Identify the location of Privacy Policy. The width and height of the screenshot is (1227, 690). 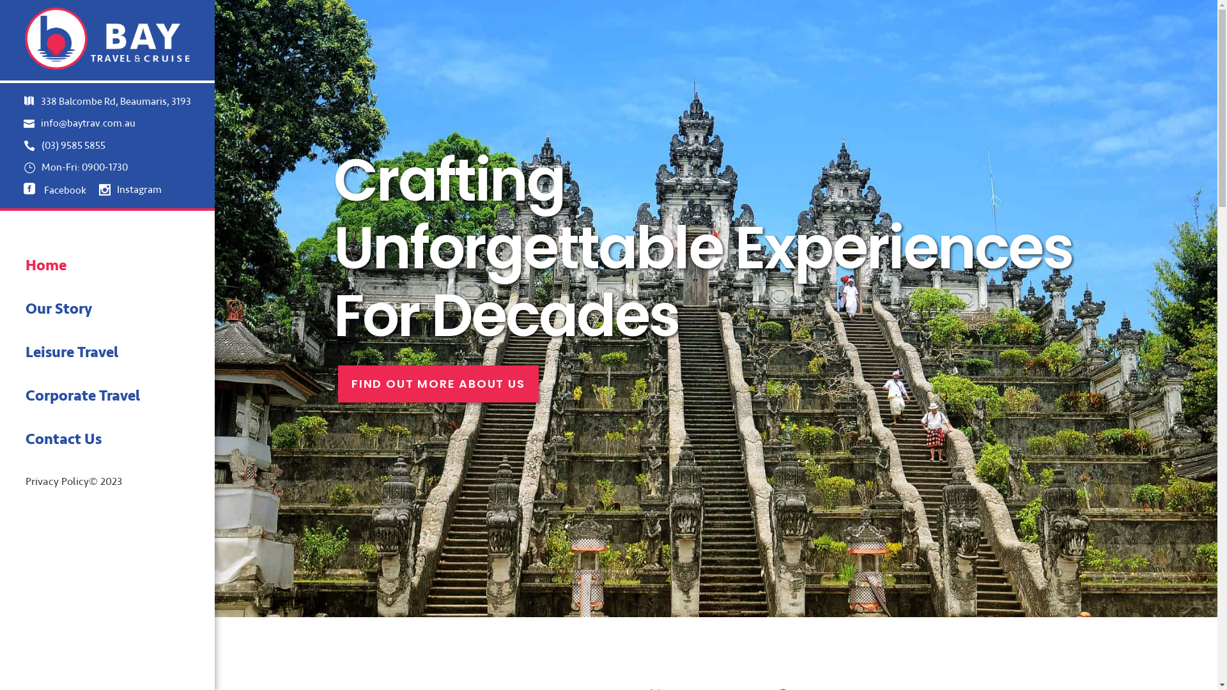
(58, 482).